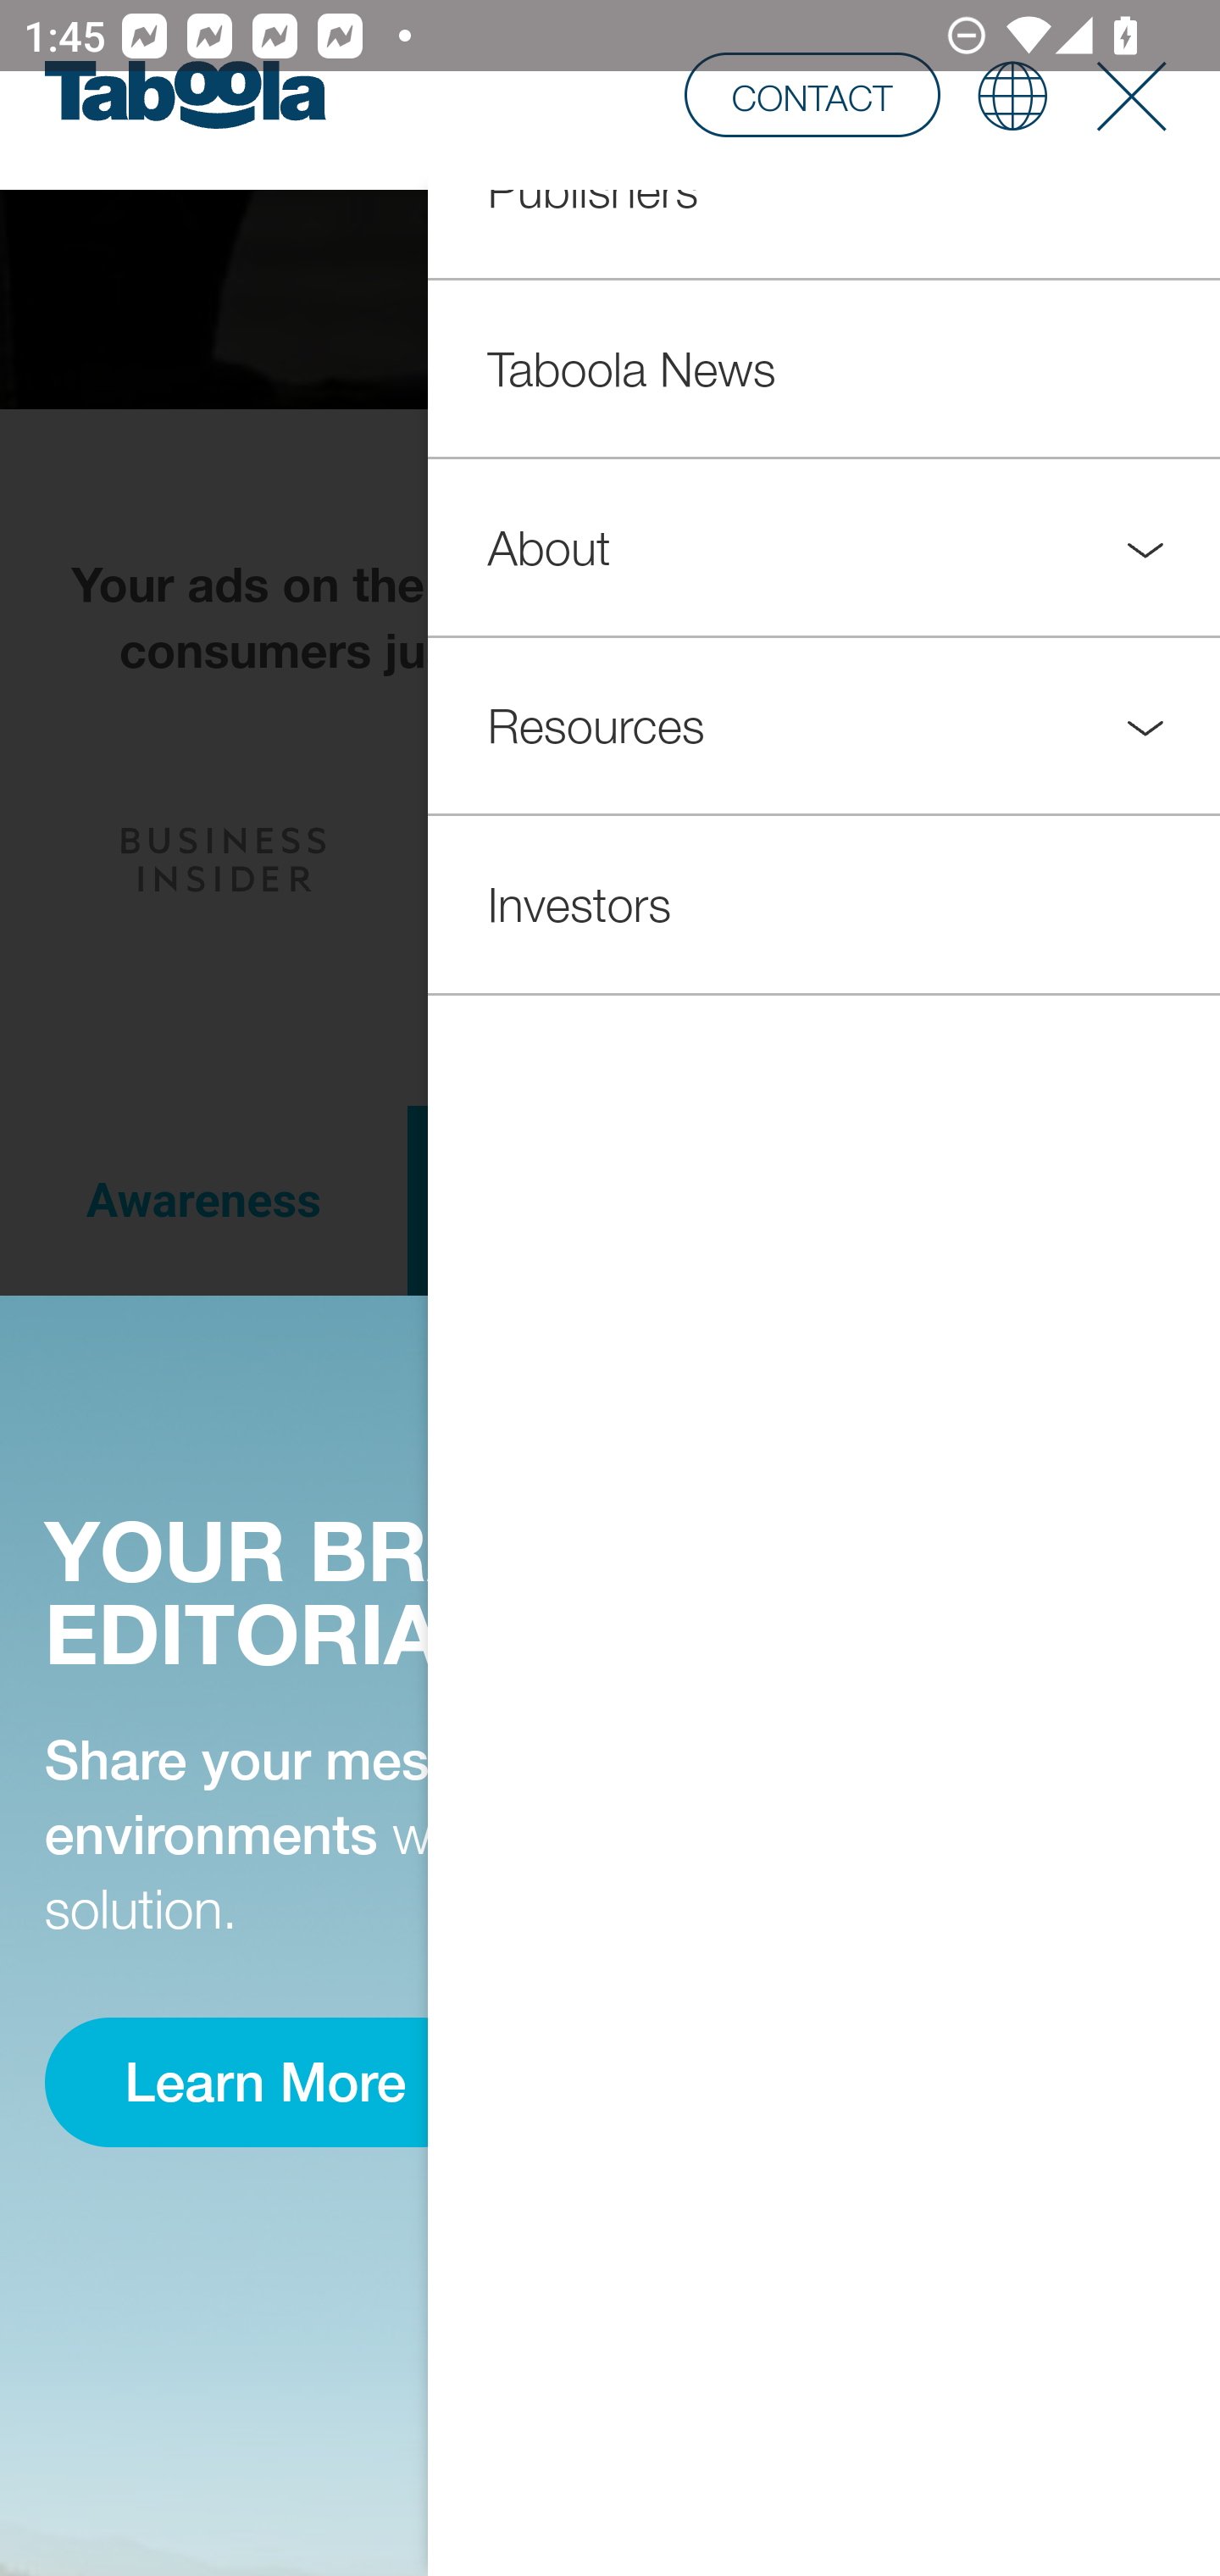  I want to click on Investors, so click(823, 903).